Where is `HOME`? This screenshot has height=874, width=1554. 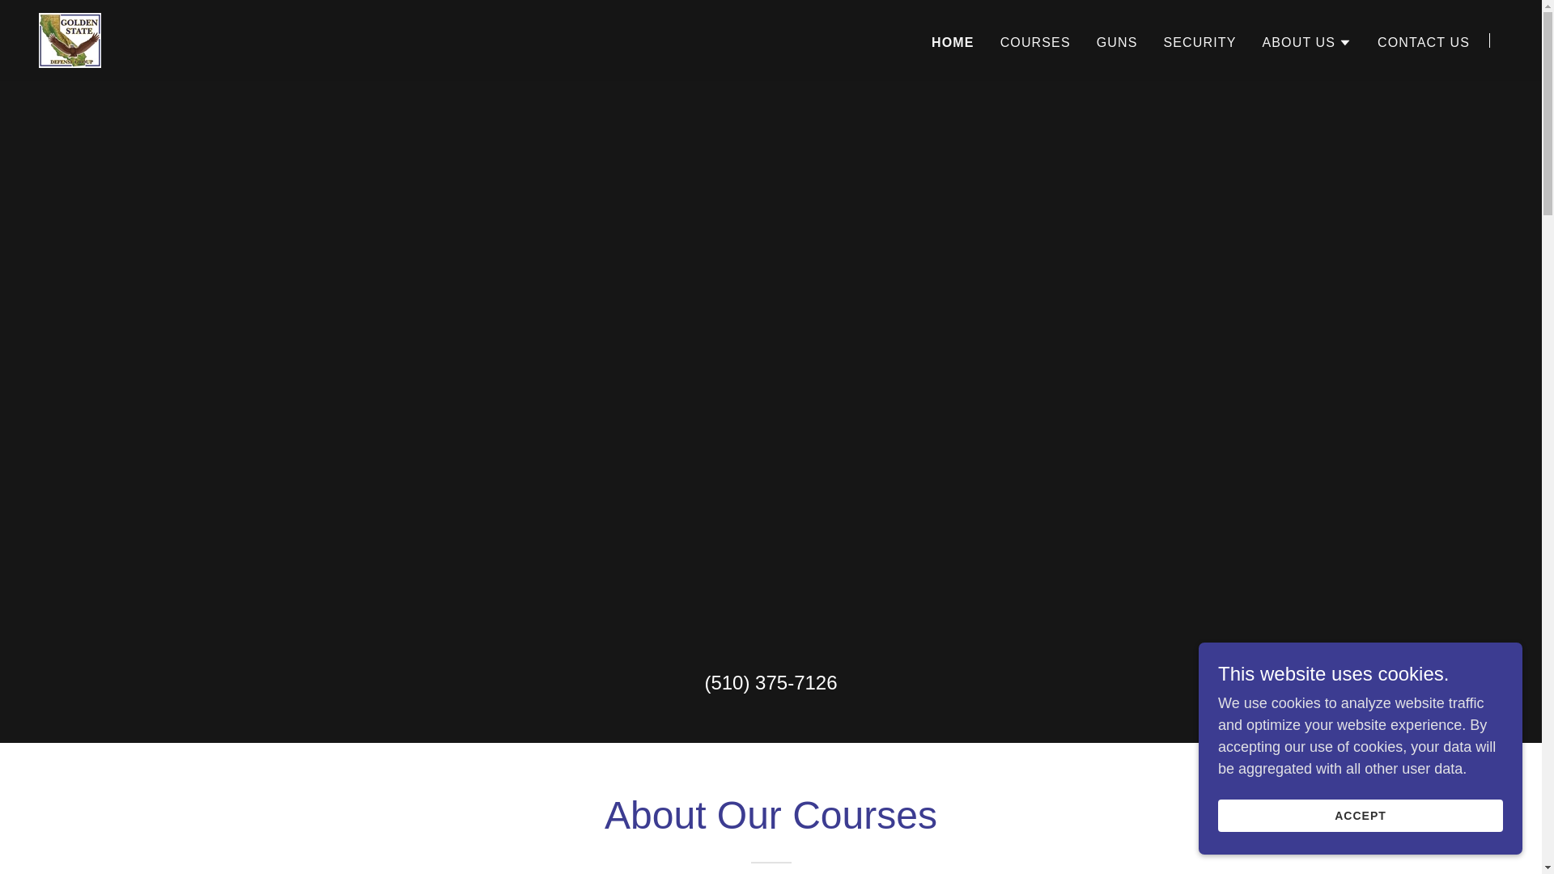 HOME is located at coordinates (952, 41).